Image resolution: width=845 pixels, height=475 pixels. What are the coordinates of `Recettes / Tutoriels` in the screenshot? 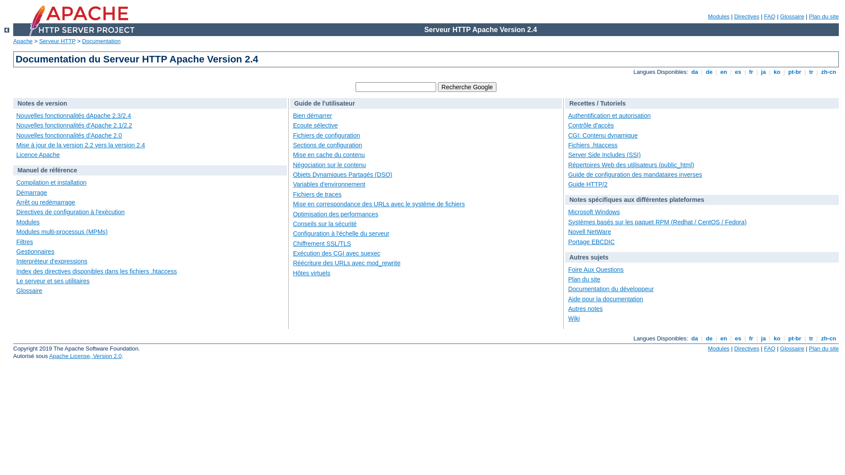 It's located at (598, 103).